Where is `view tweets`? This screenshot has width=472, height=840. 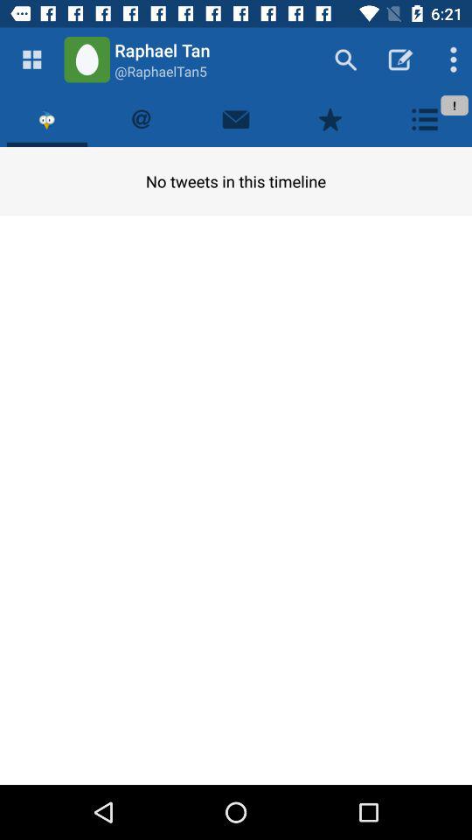 view tweets is located at coordinates (47, 119).